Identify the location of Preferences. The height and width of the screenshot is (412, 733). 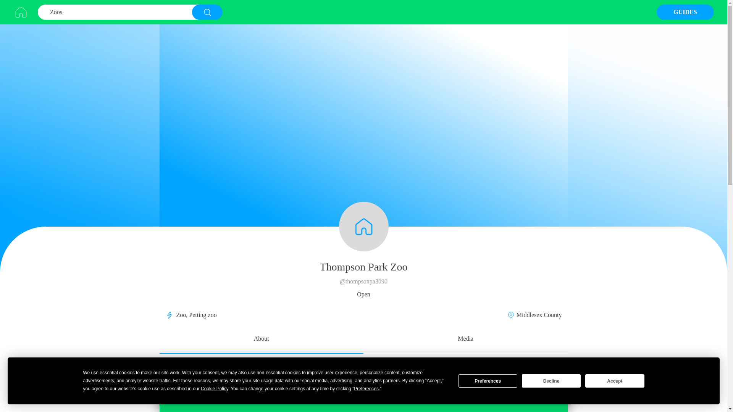
(488, 381).